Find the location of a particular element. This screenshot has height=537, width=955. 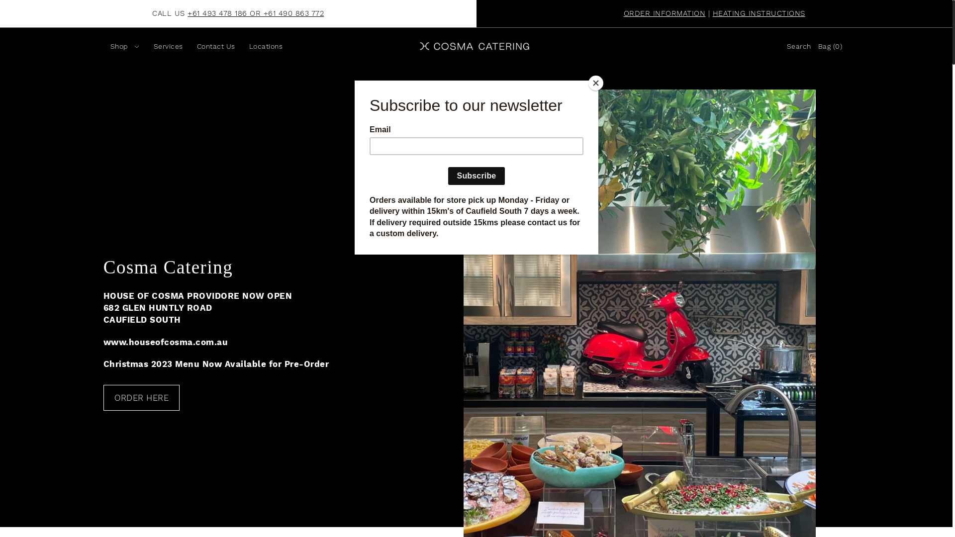

HEATING INSTRUCTIONS is located at coordinates (759, 13).